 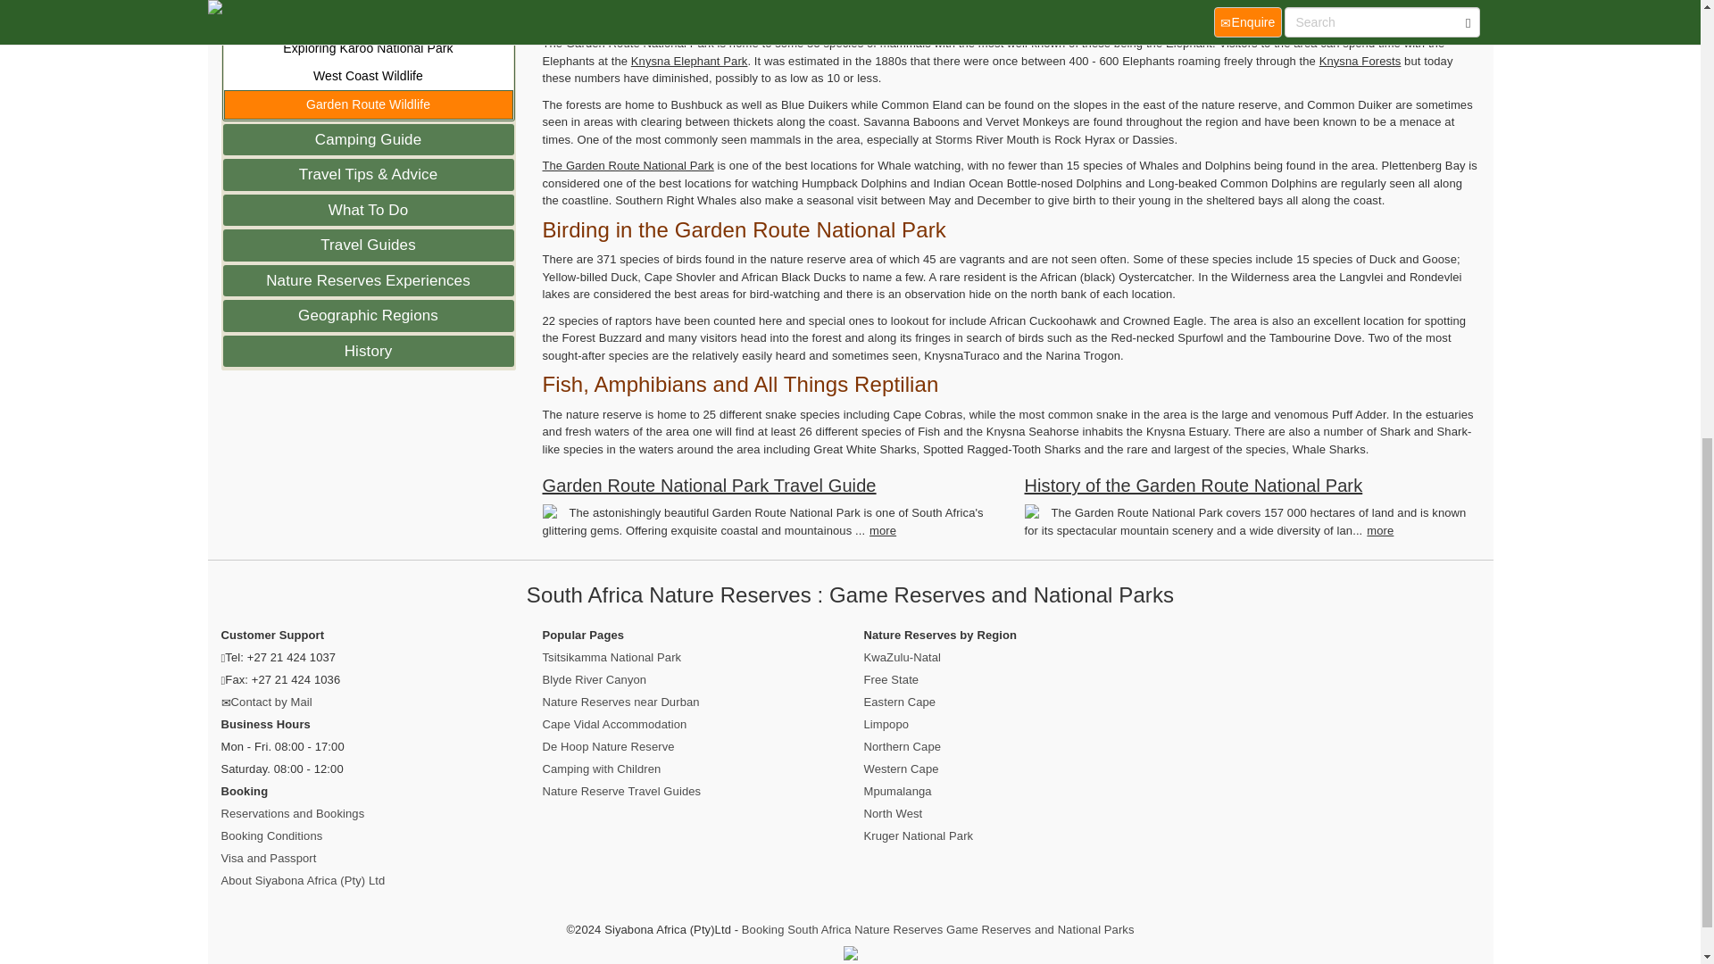 I want to click on Wildlife of iSimangaliso, so click(x=368, y=3).